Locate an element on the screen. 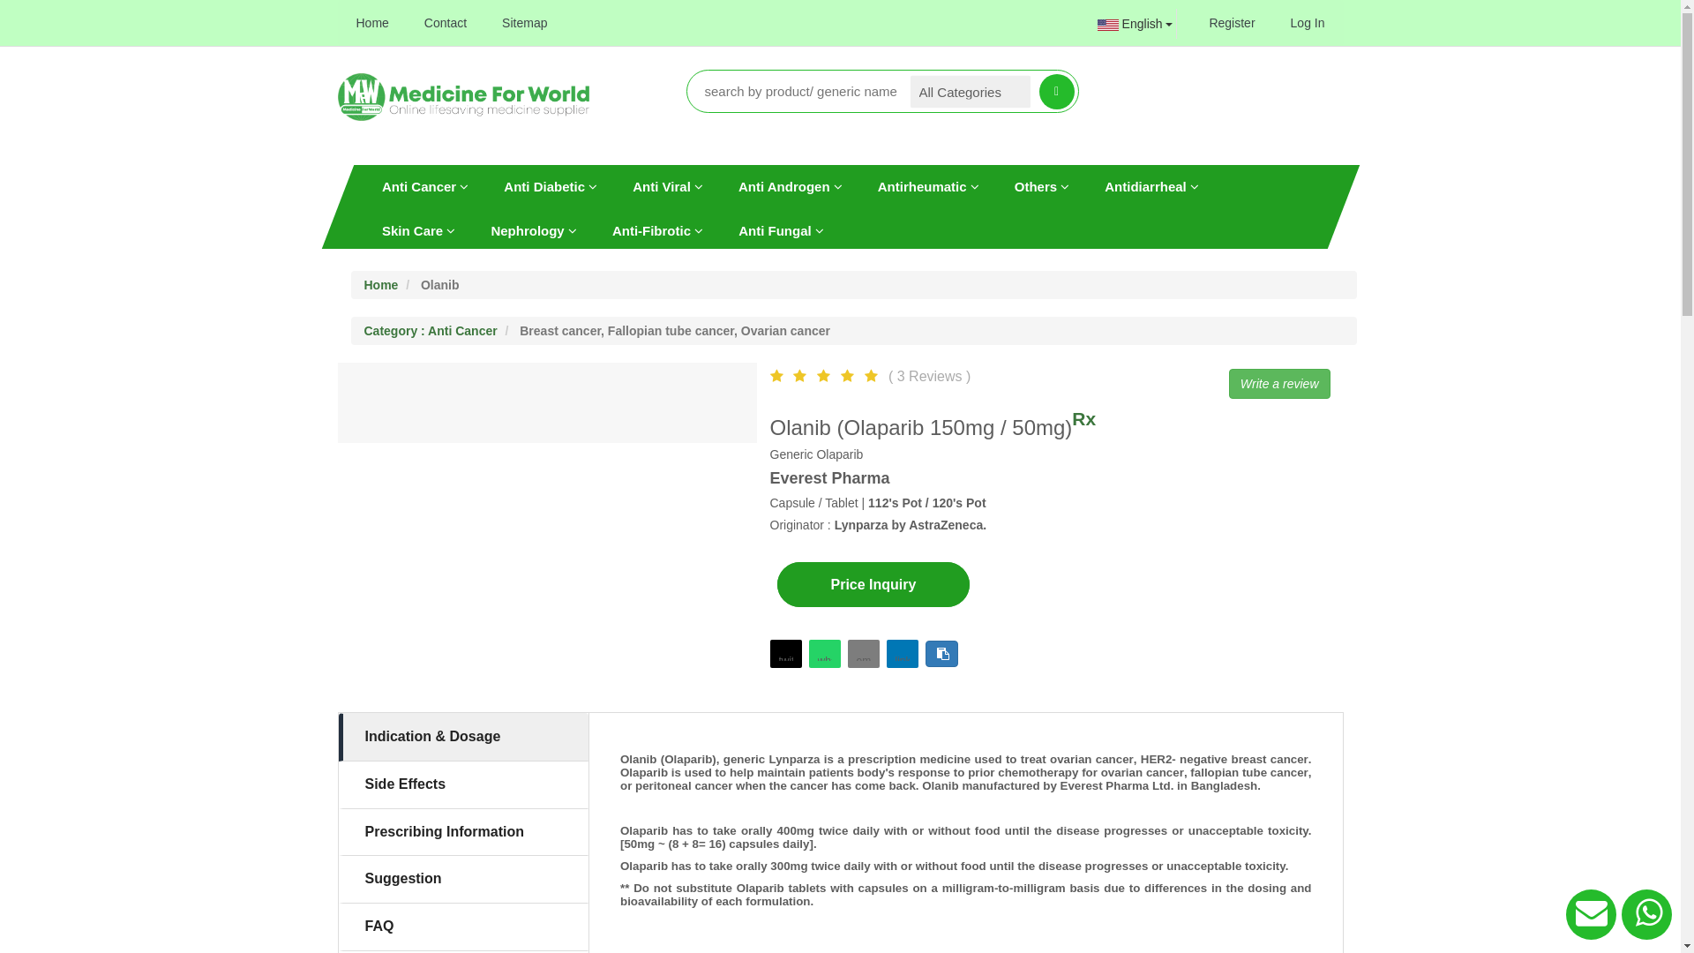 The width and height of the screenshot is (1694, 953). Indication & Dosage is located at coordinates (464, 738).